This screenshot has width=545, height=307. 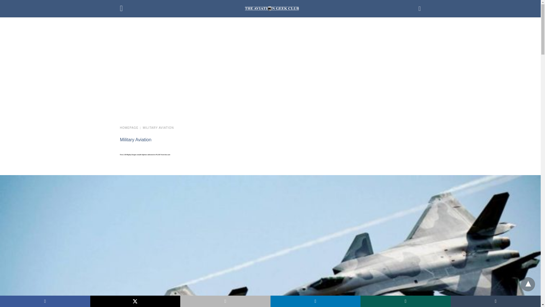 I want to click on Military Aviation, so click(x=136, y=140).